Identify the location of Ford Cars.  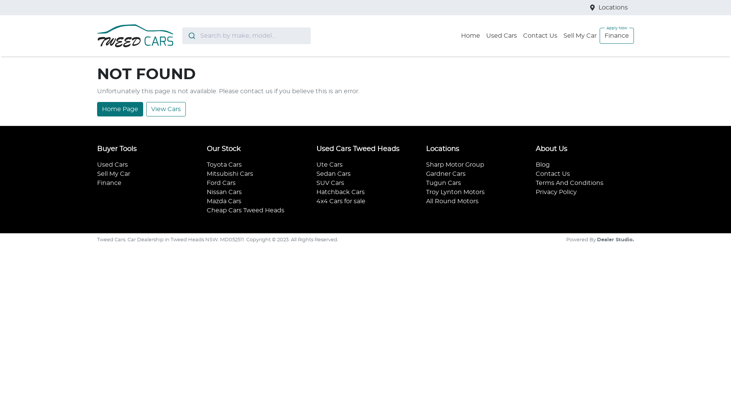
(221, 183).